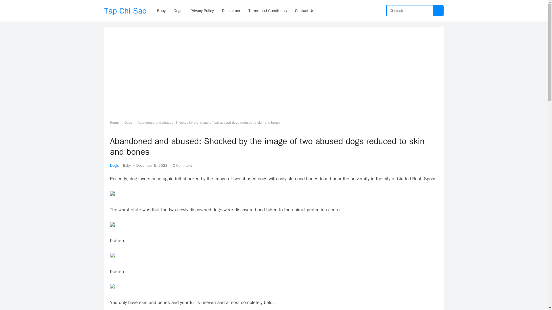  I want to click on Terms and Conditions, so click(267, 11).